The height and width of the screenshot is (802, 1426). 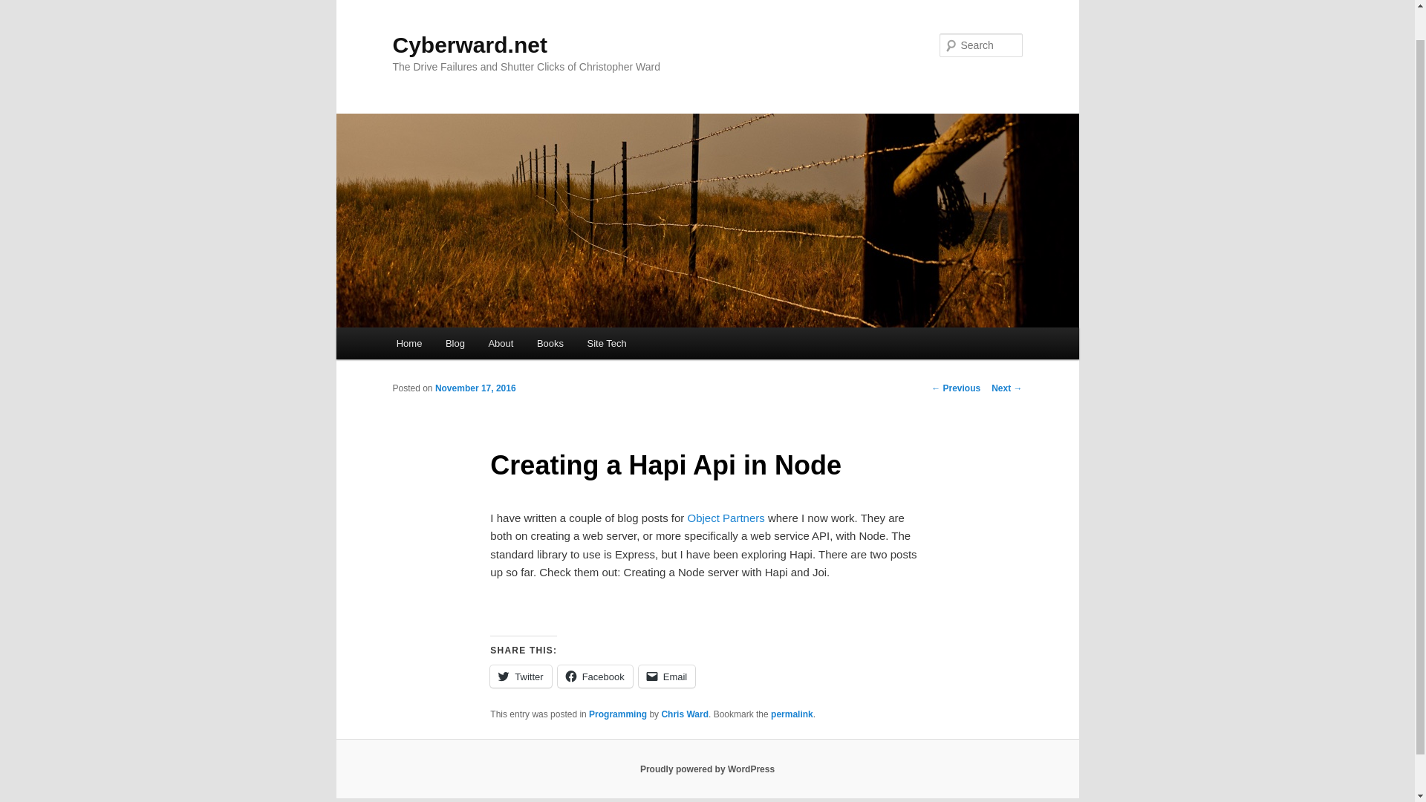 What do you see at coordinates (707, 769) in the screenshot?
I see `Semantic Personal Publishing Platform` at bounding box center [707, 769].